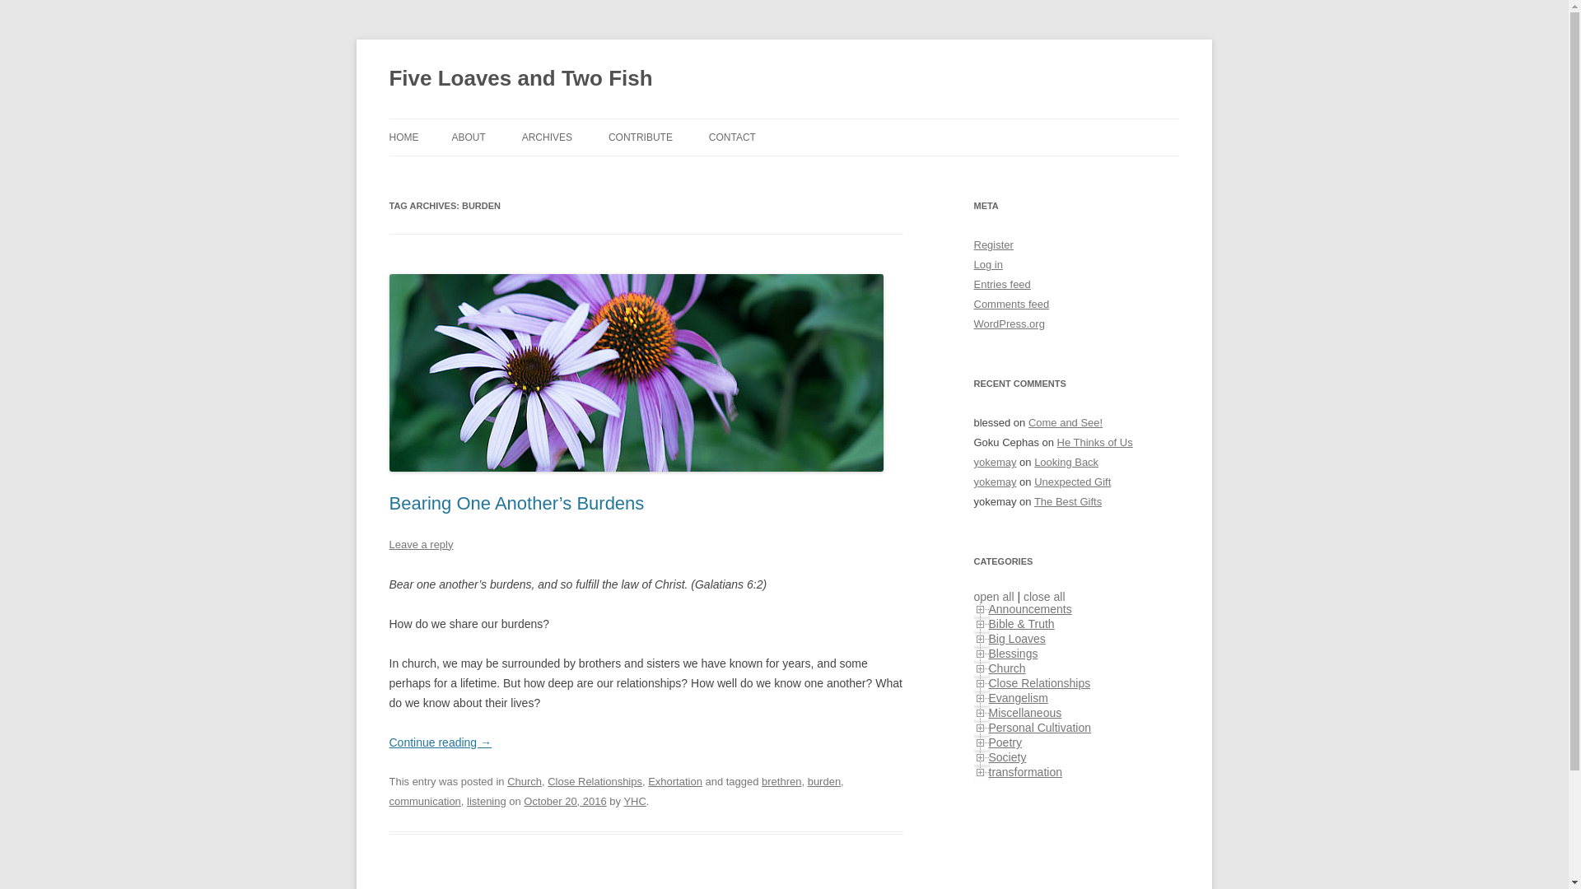 The width and height of the screenshot is (1581, 889). Describe the element at coordinates (420, 544) in the screenshot. I see `Leave a reply` at that location.